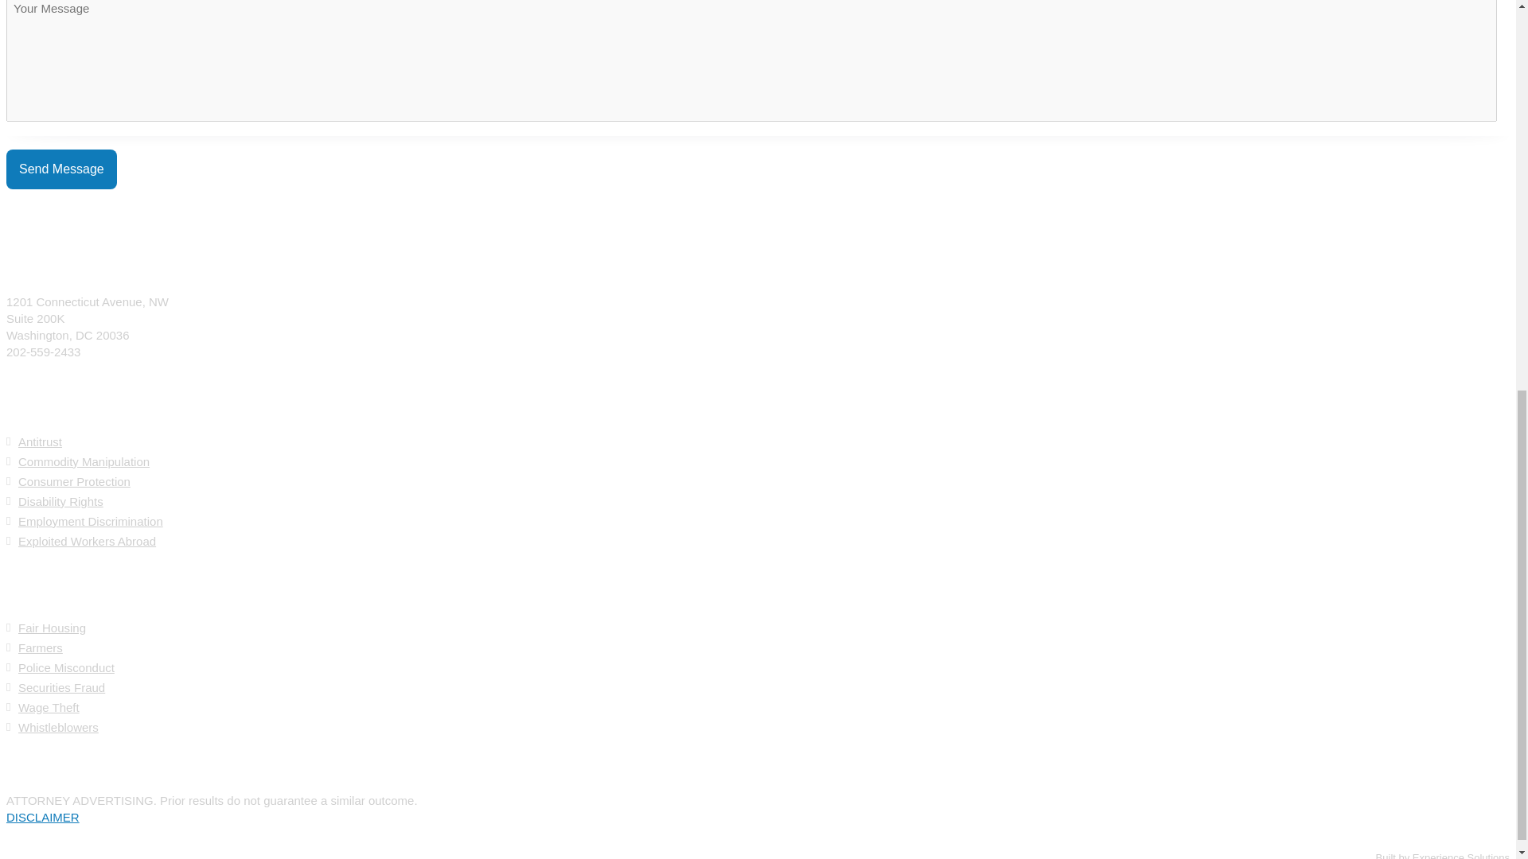  What do you see at coordinates (61, 169) in the screenshot?
I see `Send Message` at bounding box center [61, 169].